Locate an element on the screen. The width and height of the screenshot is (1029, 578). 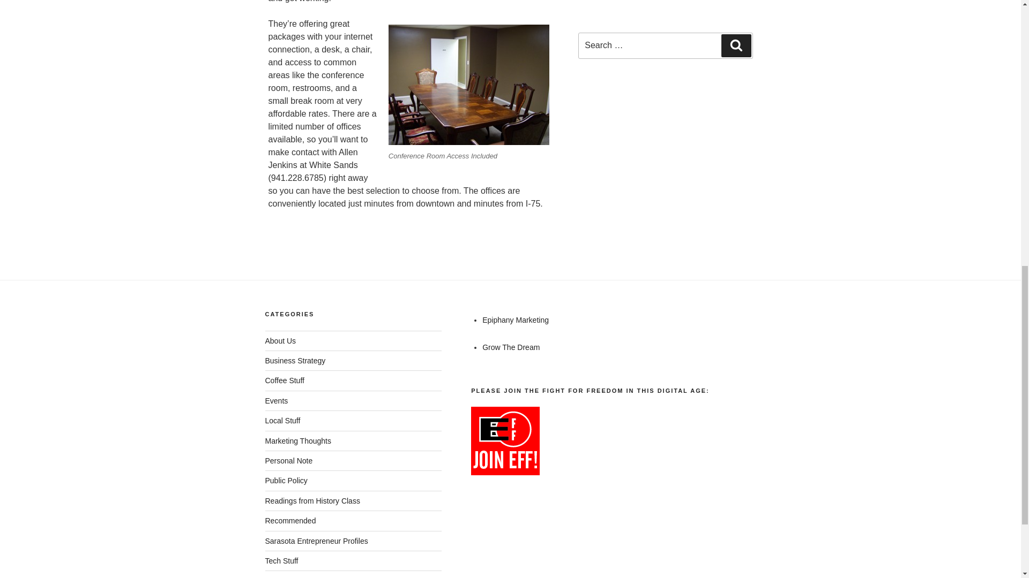
Readings from History Class is located at coordinates (312, 500).